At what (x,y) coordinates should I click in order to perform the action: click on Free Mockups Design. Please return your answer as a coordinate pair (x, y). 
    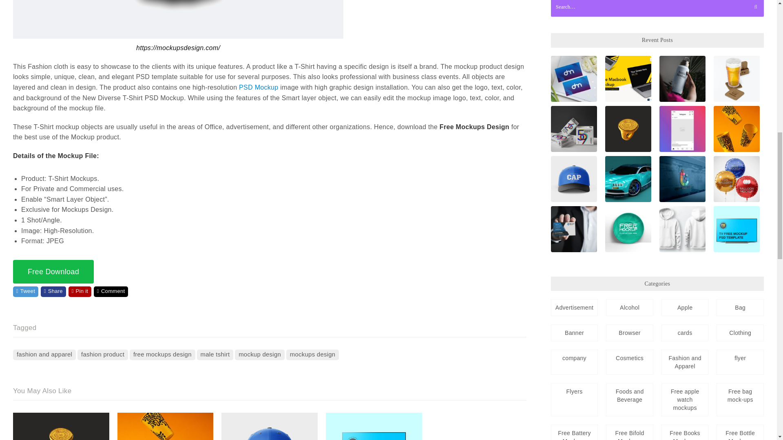
    Looking at the image, I should click on (474, 127).